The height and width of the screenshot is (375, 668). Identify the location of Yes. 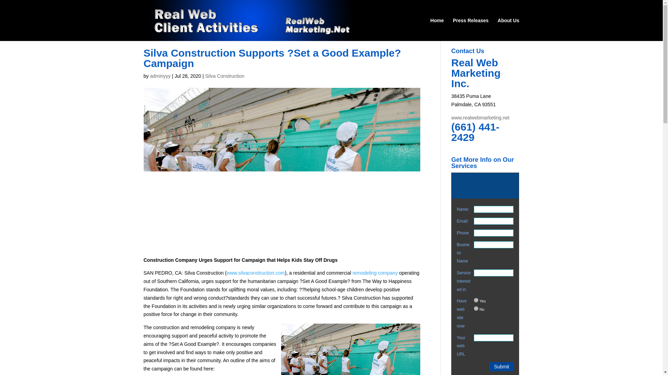
(476, 300).